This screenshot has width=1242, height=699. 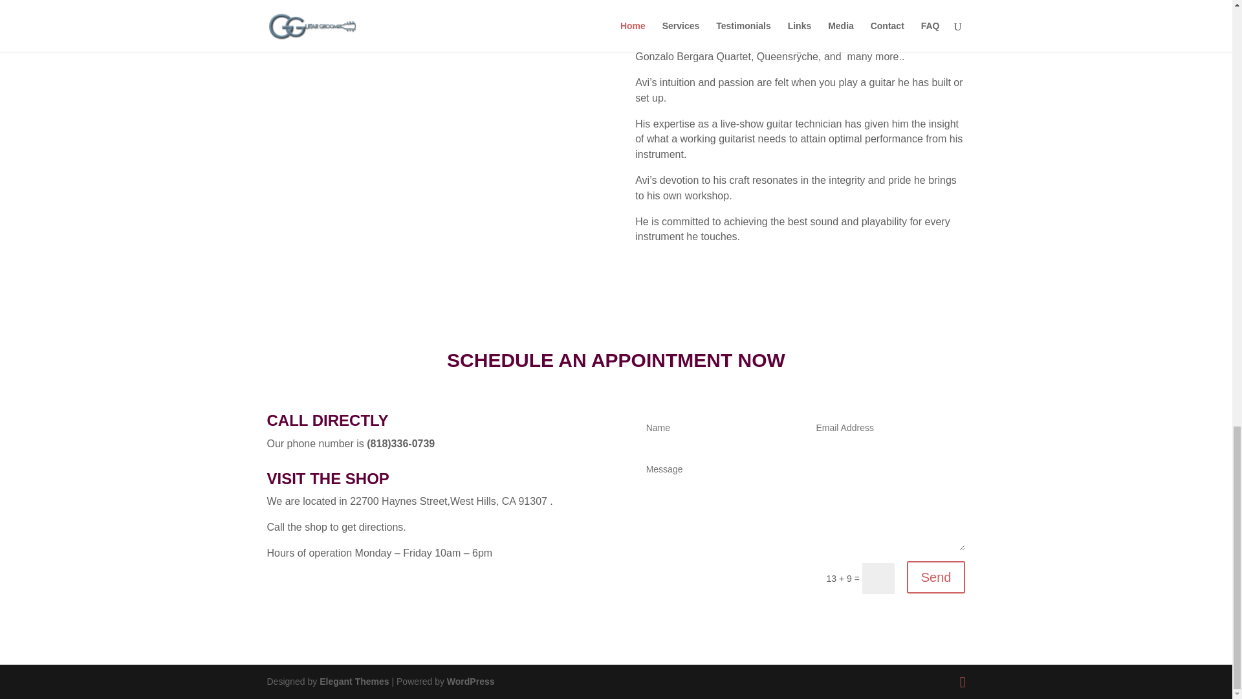 What do you see at coordinates (471, 681) in the screenshot?
I see `WordPress` at bounding box center [471, 681].